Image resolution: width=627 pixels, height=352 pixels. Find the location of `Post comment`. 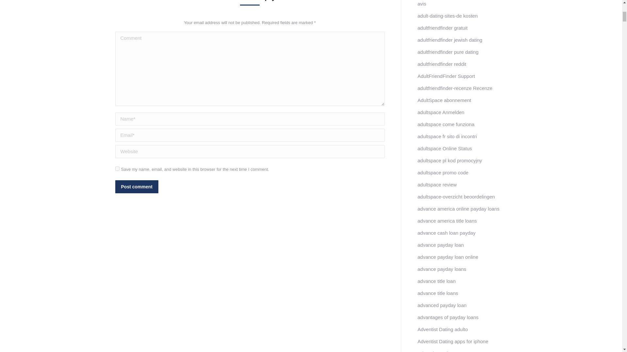

Post comment is located at coordinates (136, 186).